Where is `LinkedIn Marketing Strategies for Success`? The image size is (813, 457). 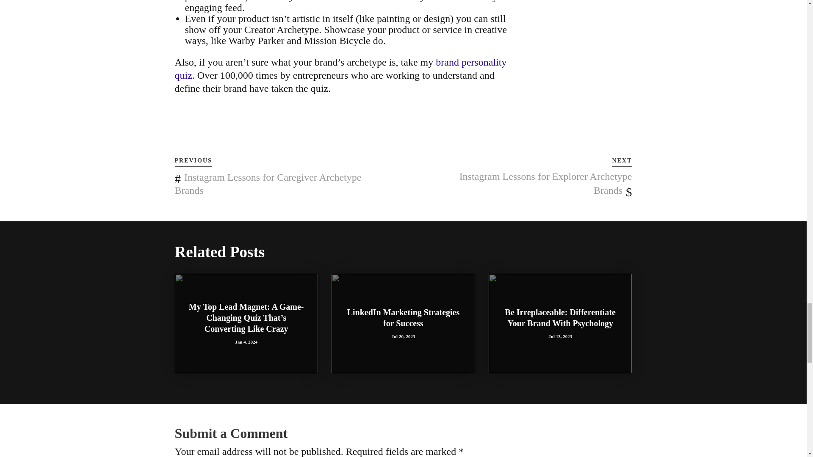 LinkedIn Marketing Strategies for Success is located at coordinates (403, 317).